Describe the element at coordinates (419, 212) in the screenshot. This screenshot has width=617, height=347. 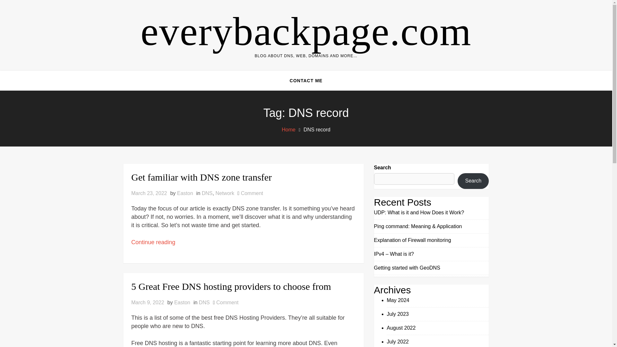
I see `Easton` at that location.